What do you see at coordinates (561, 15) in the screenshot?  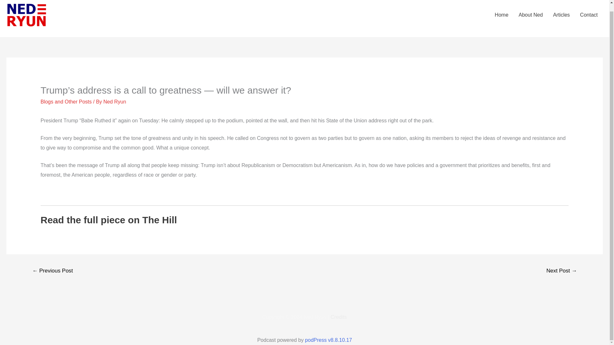 I see `Articles` at bounding box center [561, 15].